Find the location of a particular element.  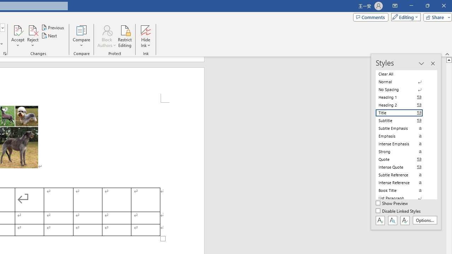

Hide Ink is located at coordinates (145, 36).